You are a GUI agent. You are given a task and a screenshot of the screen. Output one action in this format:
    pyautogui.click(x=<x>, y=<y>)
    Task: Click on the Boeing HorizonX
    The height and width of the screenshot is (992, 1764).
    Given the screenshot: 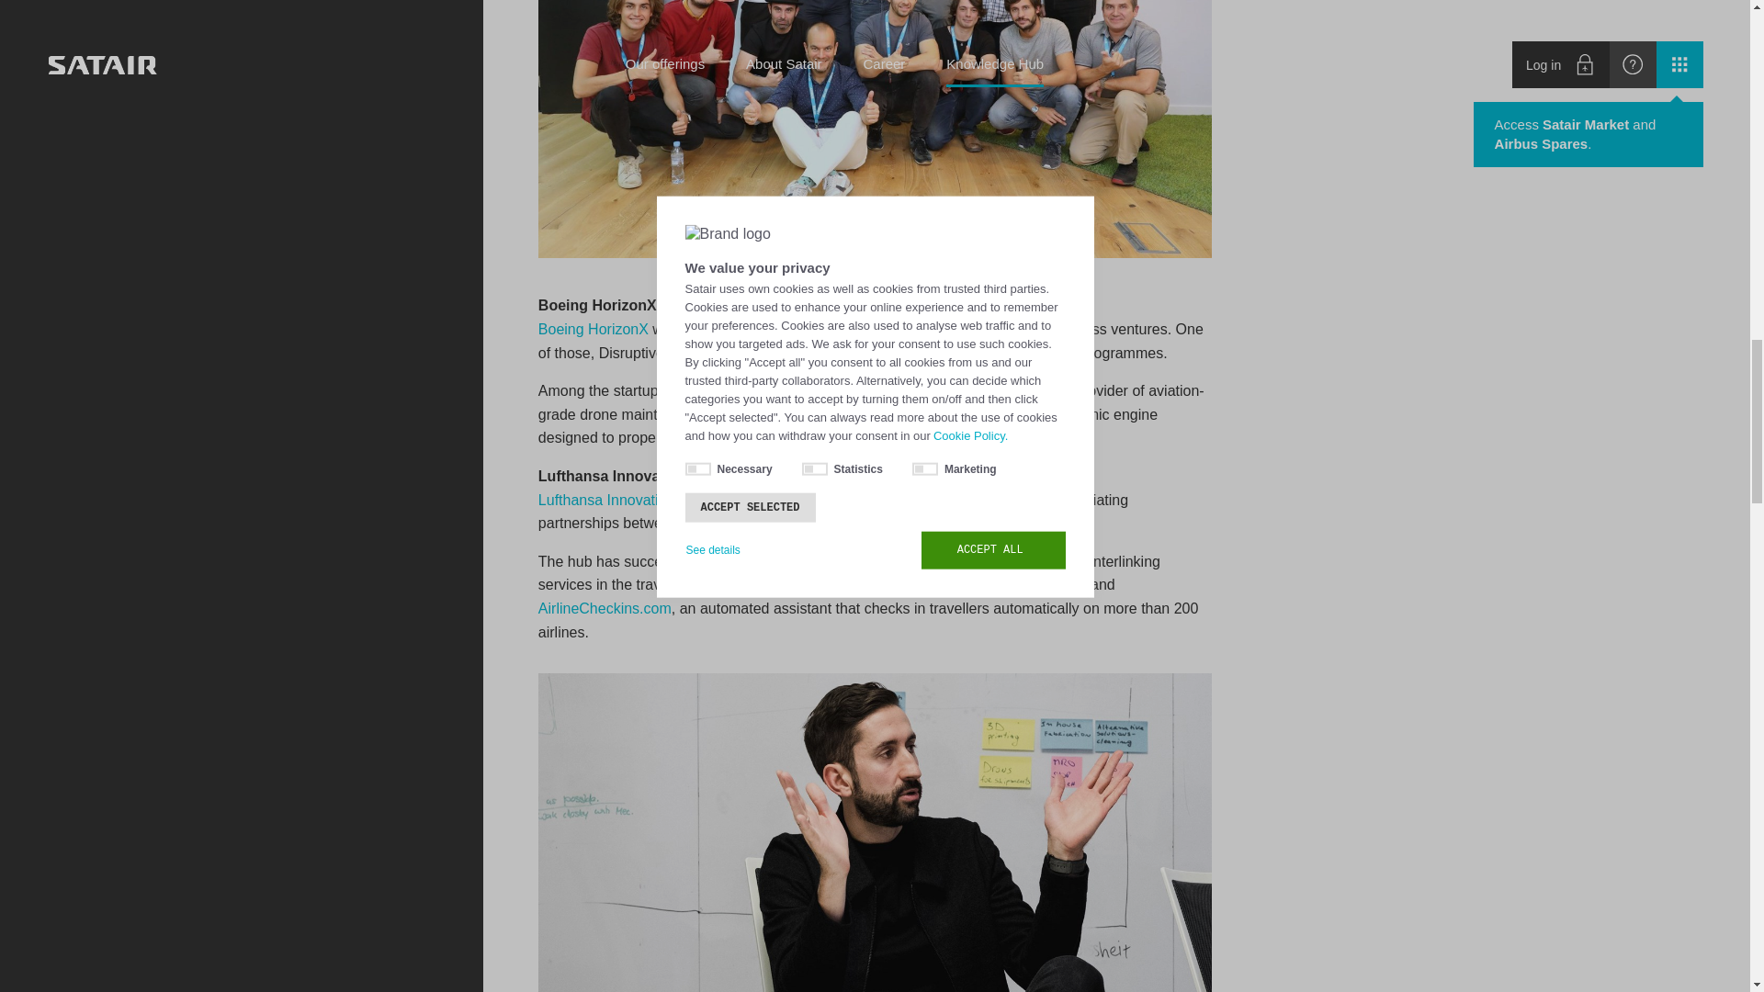 What is the action you would take?
    pyautogui.click(x=594, y=329)
    